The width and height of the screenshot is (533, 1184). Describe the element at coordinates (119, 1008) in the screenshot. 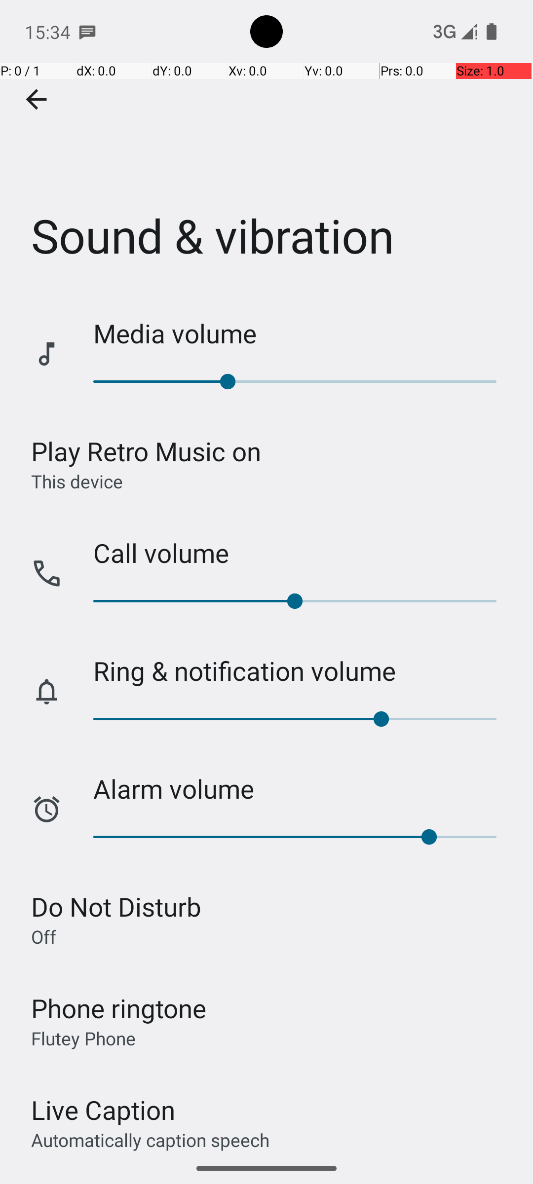

I see `Phone ringtone` at that location.